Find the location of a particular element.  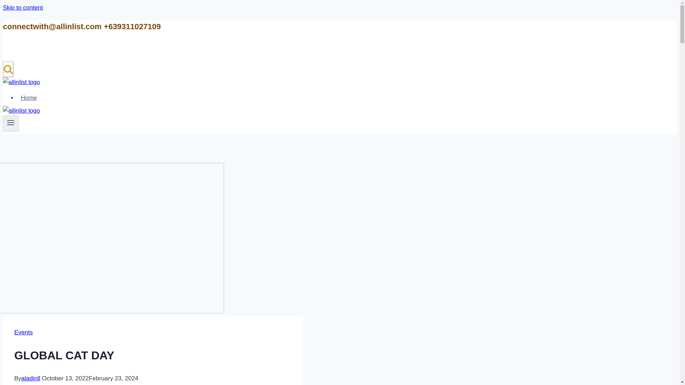

Home is located at coordinates (29, 98).